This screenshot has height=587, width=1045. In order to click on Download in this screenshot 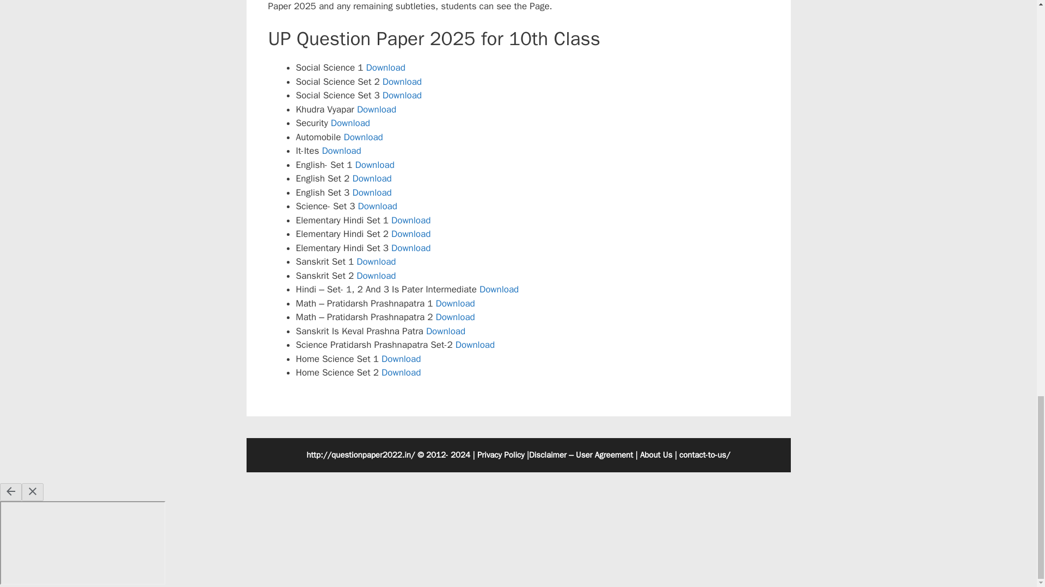, I will do `click(401, 359)`.